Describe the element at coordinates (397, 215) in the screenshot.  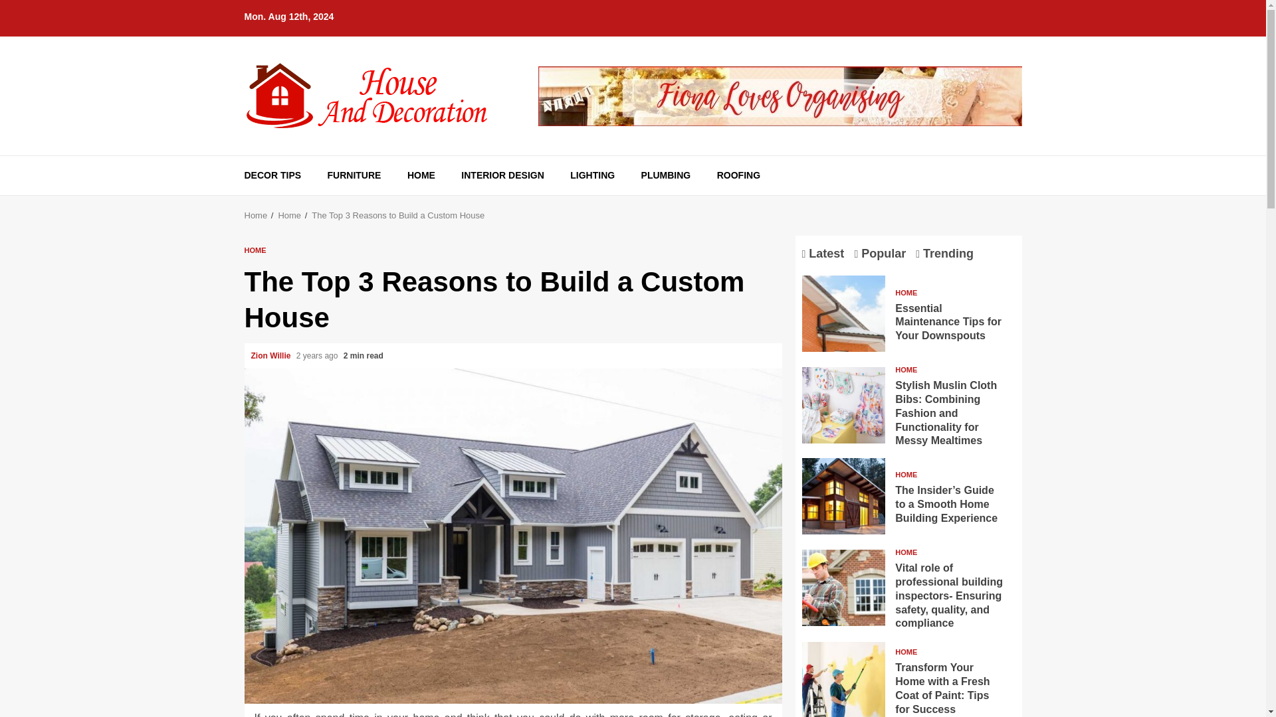
I see `The Top 3 Reasons to Build a Custom House` at that location.